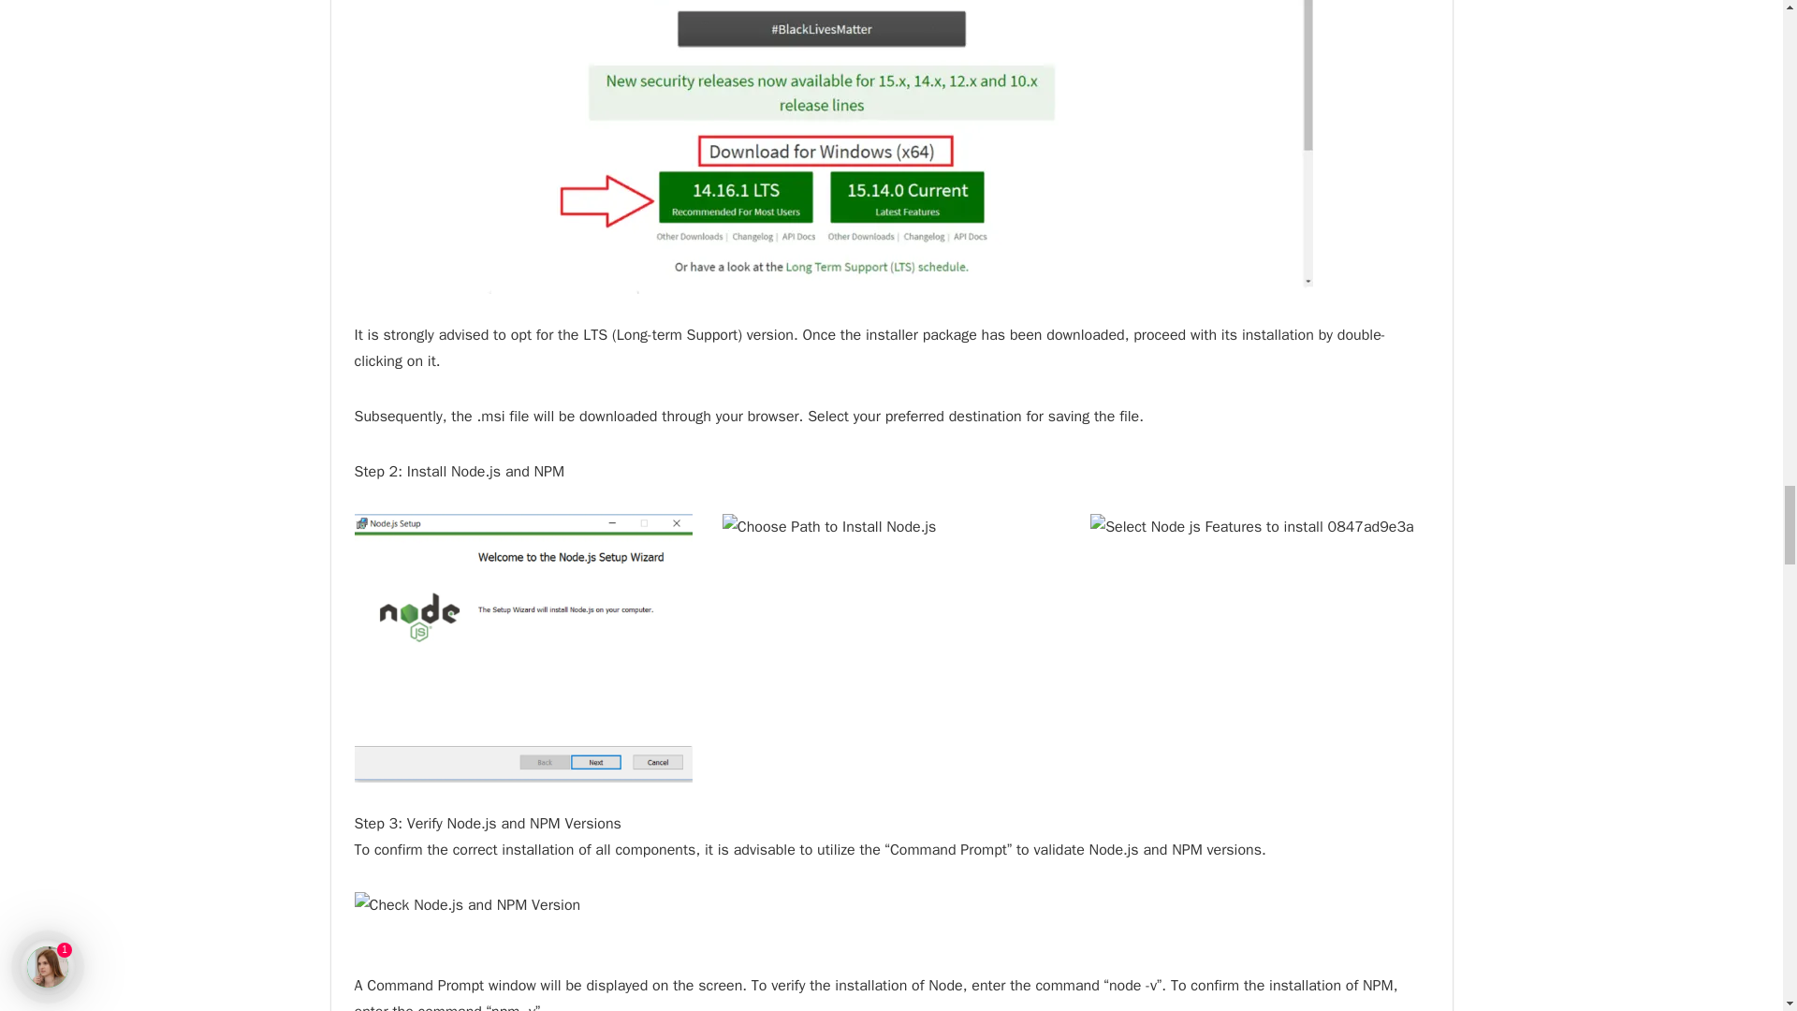 Image resolution: width=1797 pixels, height=1011 pixels. I want to click on How to Install Node.js and NPM on Windows? 5, so click(891, 645).